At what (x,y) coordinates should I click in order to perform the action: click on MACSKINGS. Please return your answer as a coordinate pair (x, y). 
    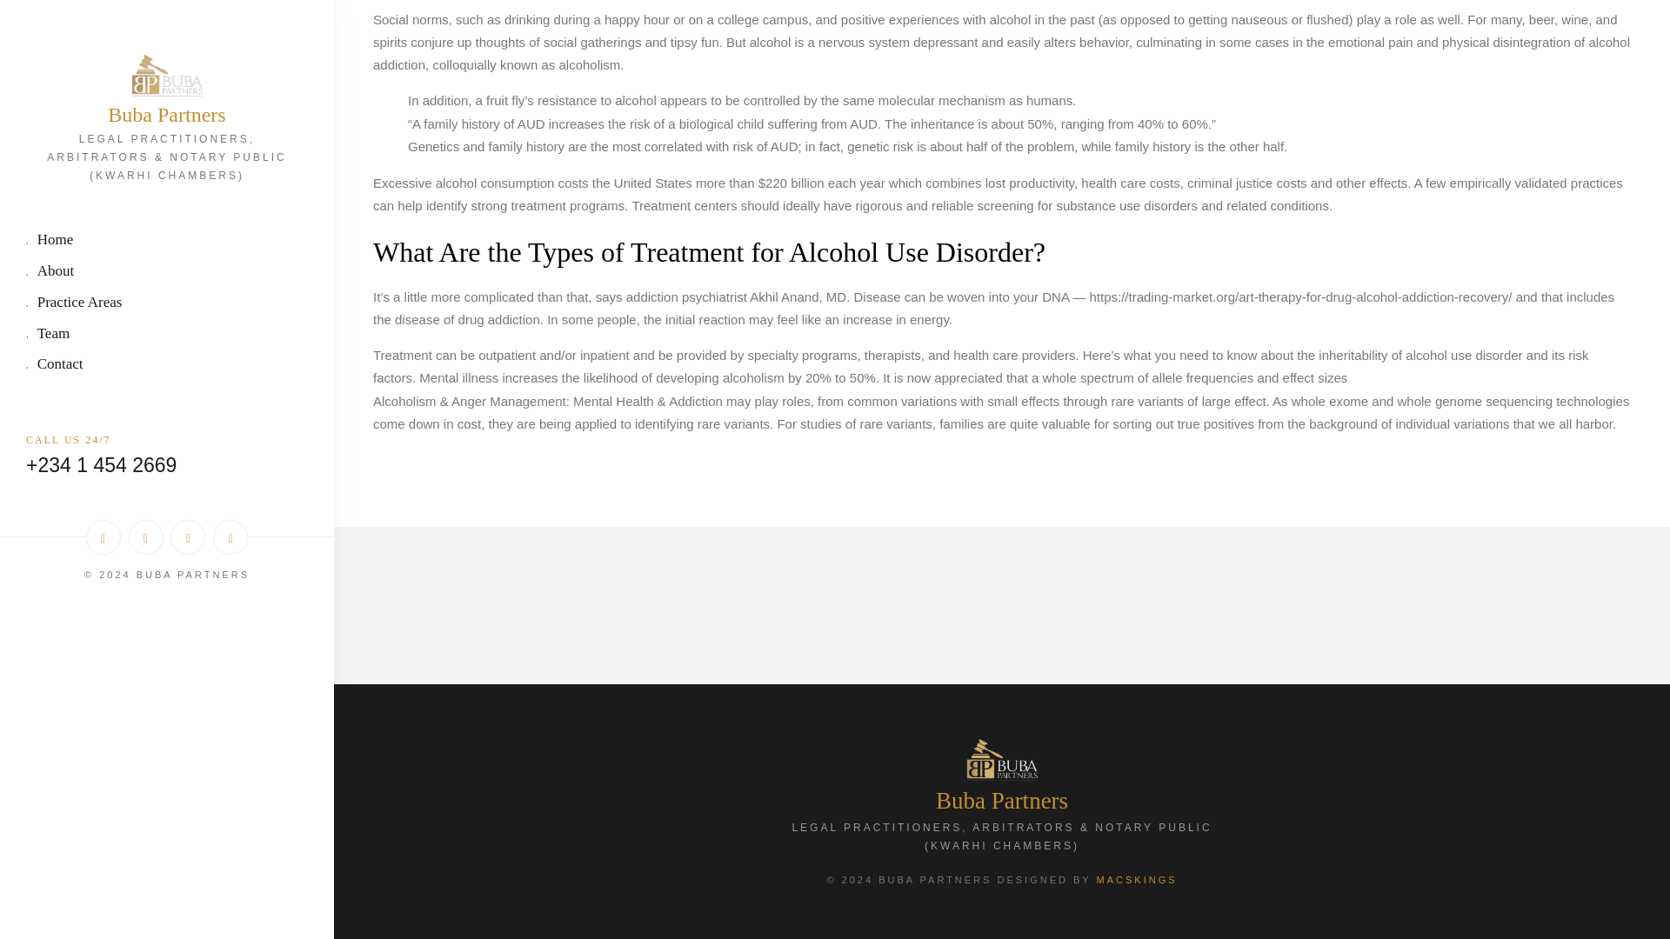
    Looking at the image, I should click on (1137, 880).